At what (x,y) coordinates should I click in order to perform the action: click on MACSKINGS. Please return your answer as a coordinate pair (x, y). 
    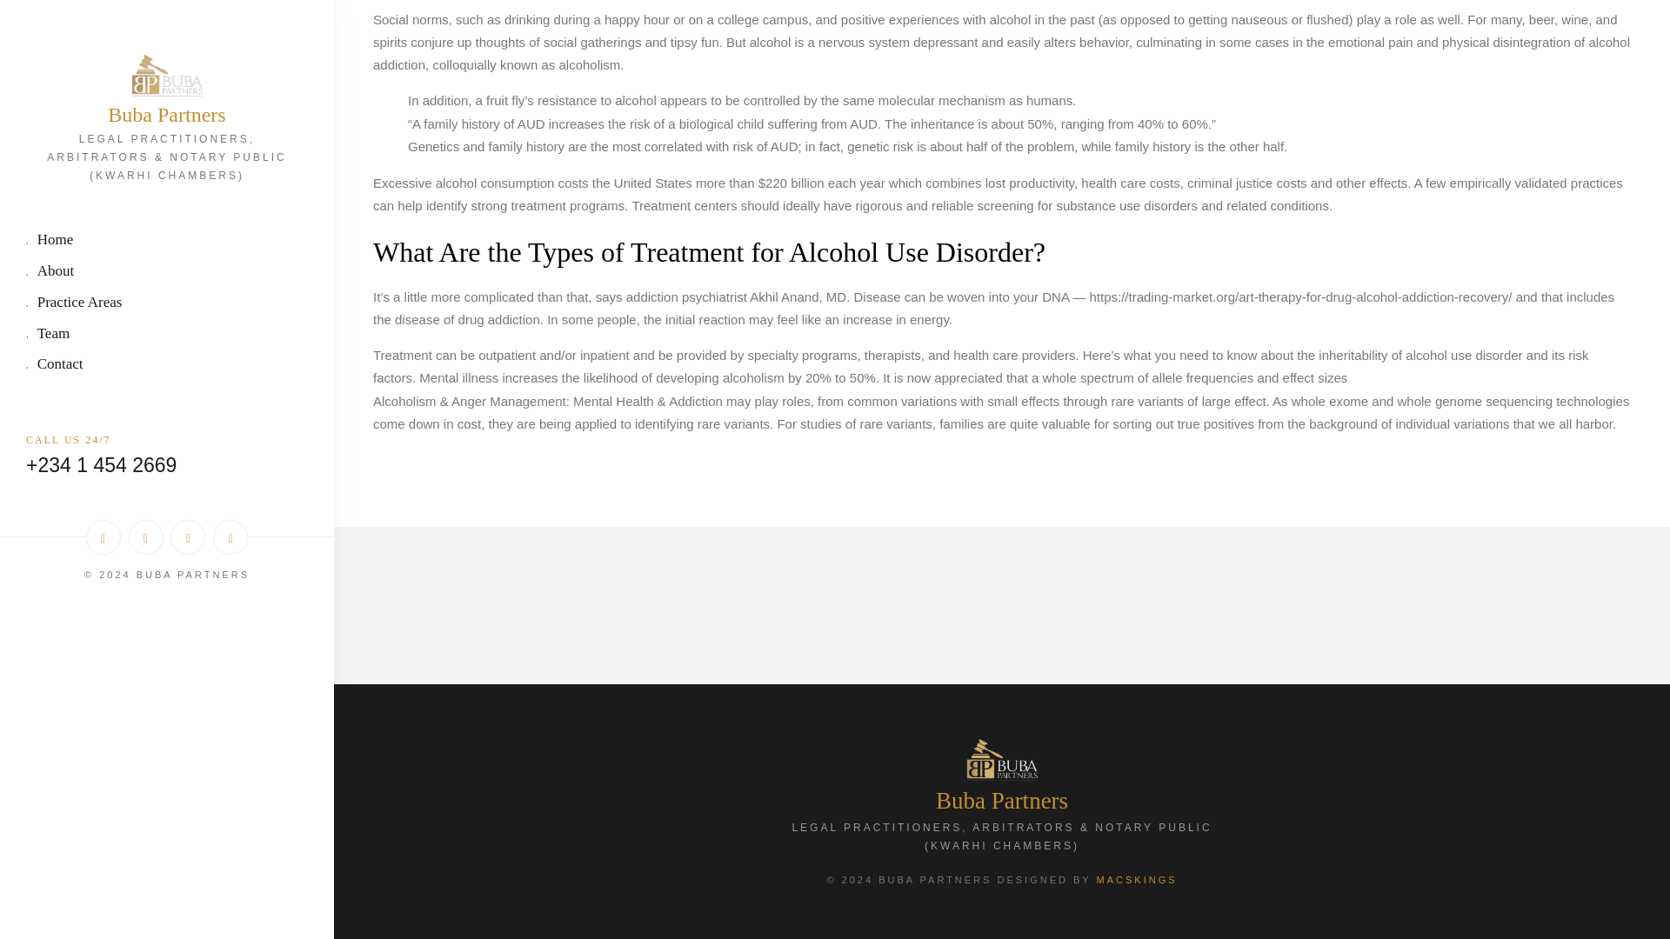
    Looking at the image, I should click on (1137, 880).